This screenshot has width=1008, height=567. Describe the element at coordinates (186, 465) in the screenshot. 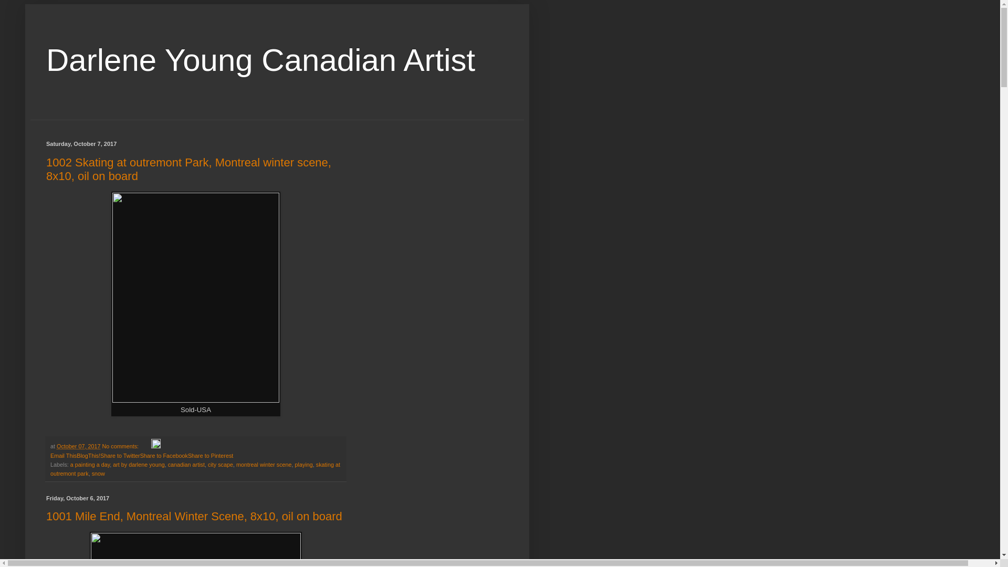

I see `canadian artist` at that location.